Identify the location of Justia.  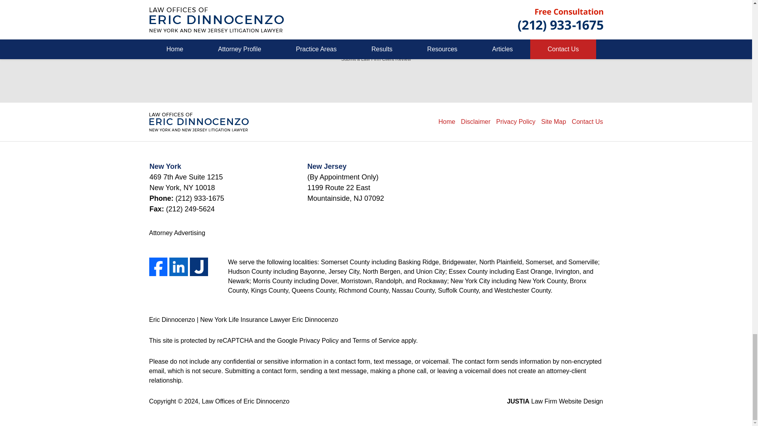
(199, 267).